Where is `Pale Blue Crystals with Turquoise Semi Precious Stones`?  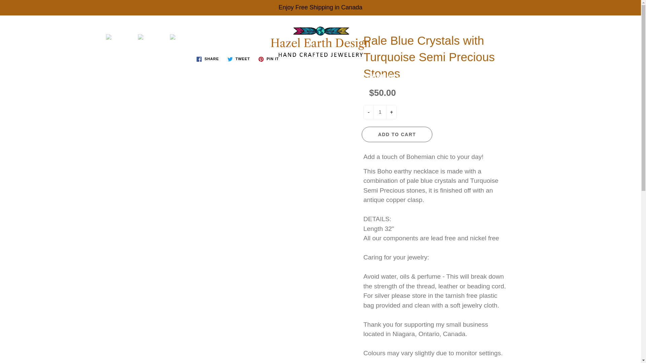
Pale Blue Crystals with Turquoise Semi Precious Stones is located at coordinates (152, 37).